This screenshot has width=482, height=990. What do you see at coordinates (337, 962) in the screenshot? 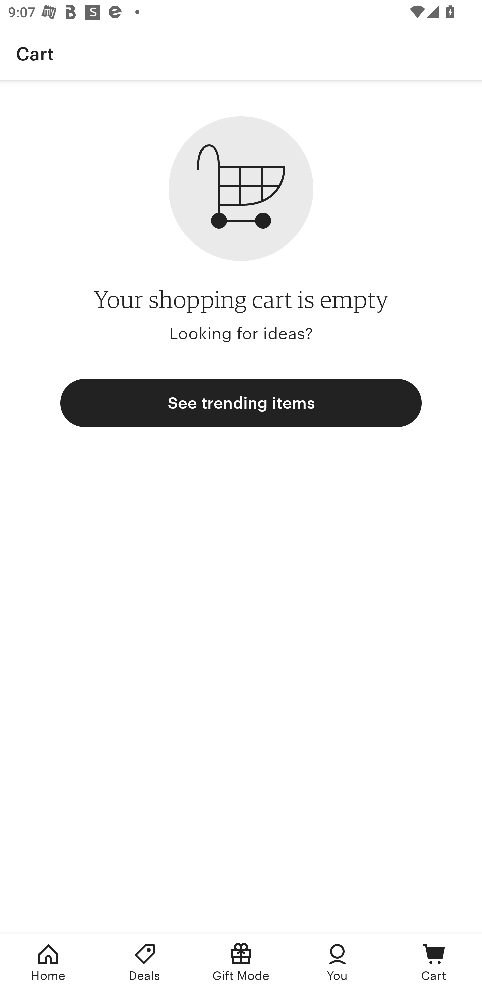
I see `You` at bounding box center [337, 962].